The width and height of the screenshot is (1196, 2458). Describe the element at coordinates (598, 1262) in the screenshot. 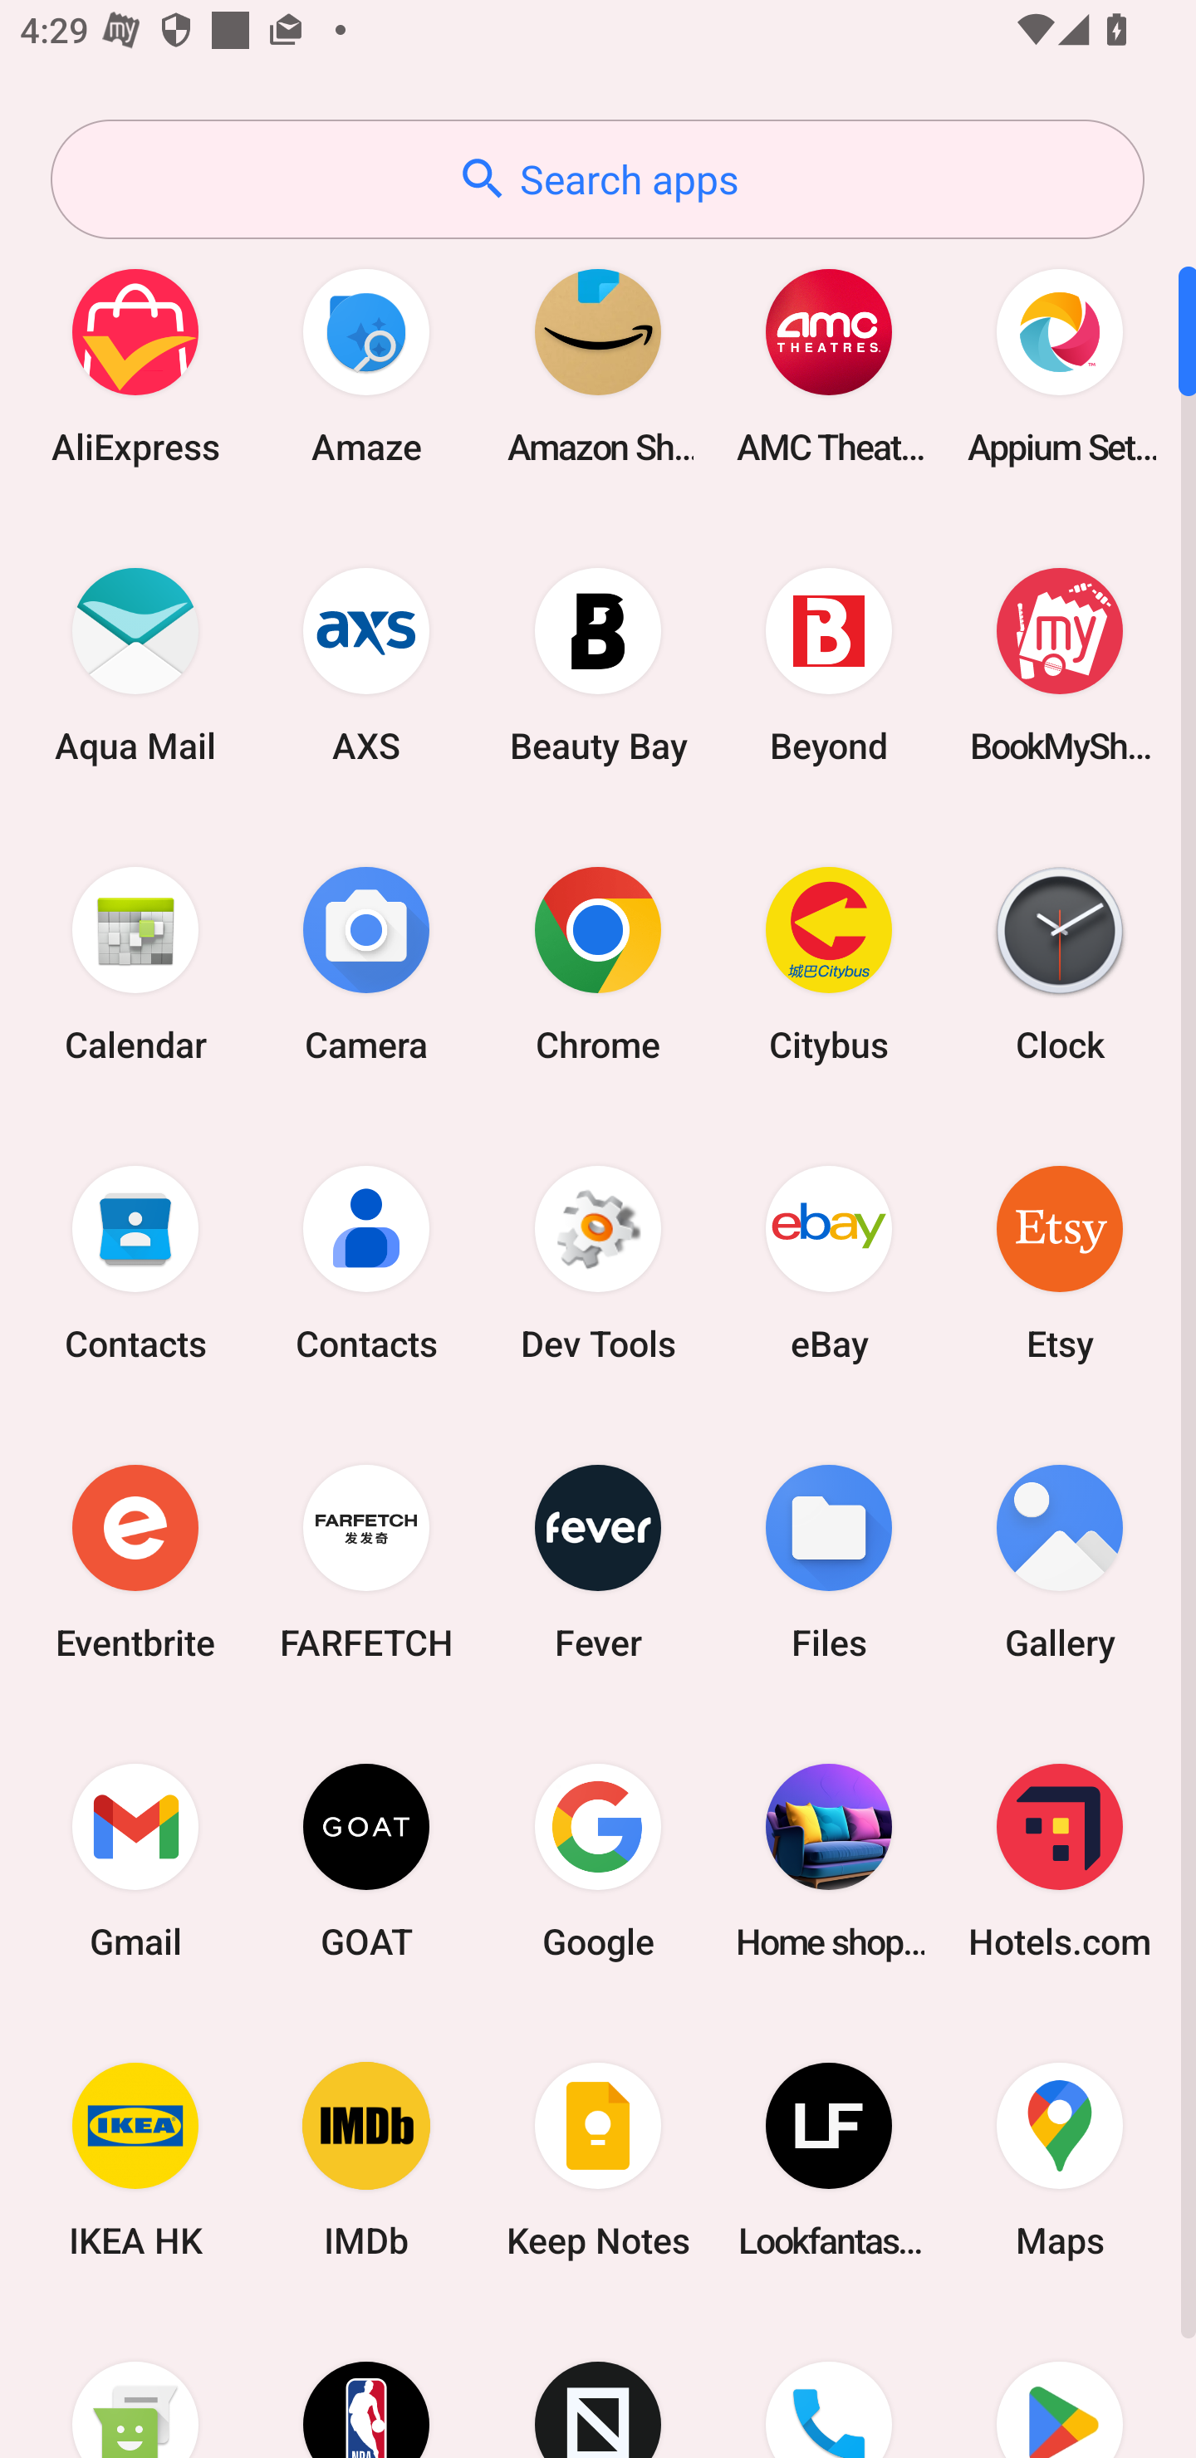

I see `Dev Tools` at that location.